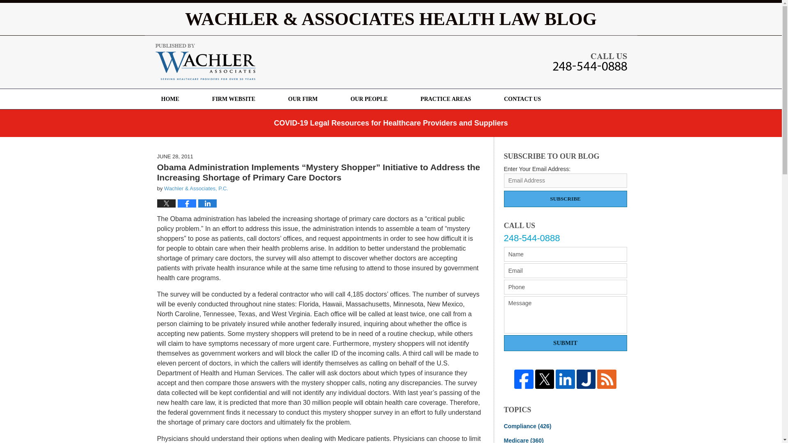 The height and width of the screenshot is (443, 788). Describe the element at coordinates (369, 99) in the screenshot. I see `OUR PEOPLE` at that location.